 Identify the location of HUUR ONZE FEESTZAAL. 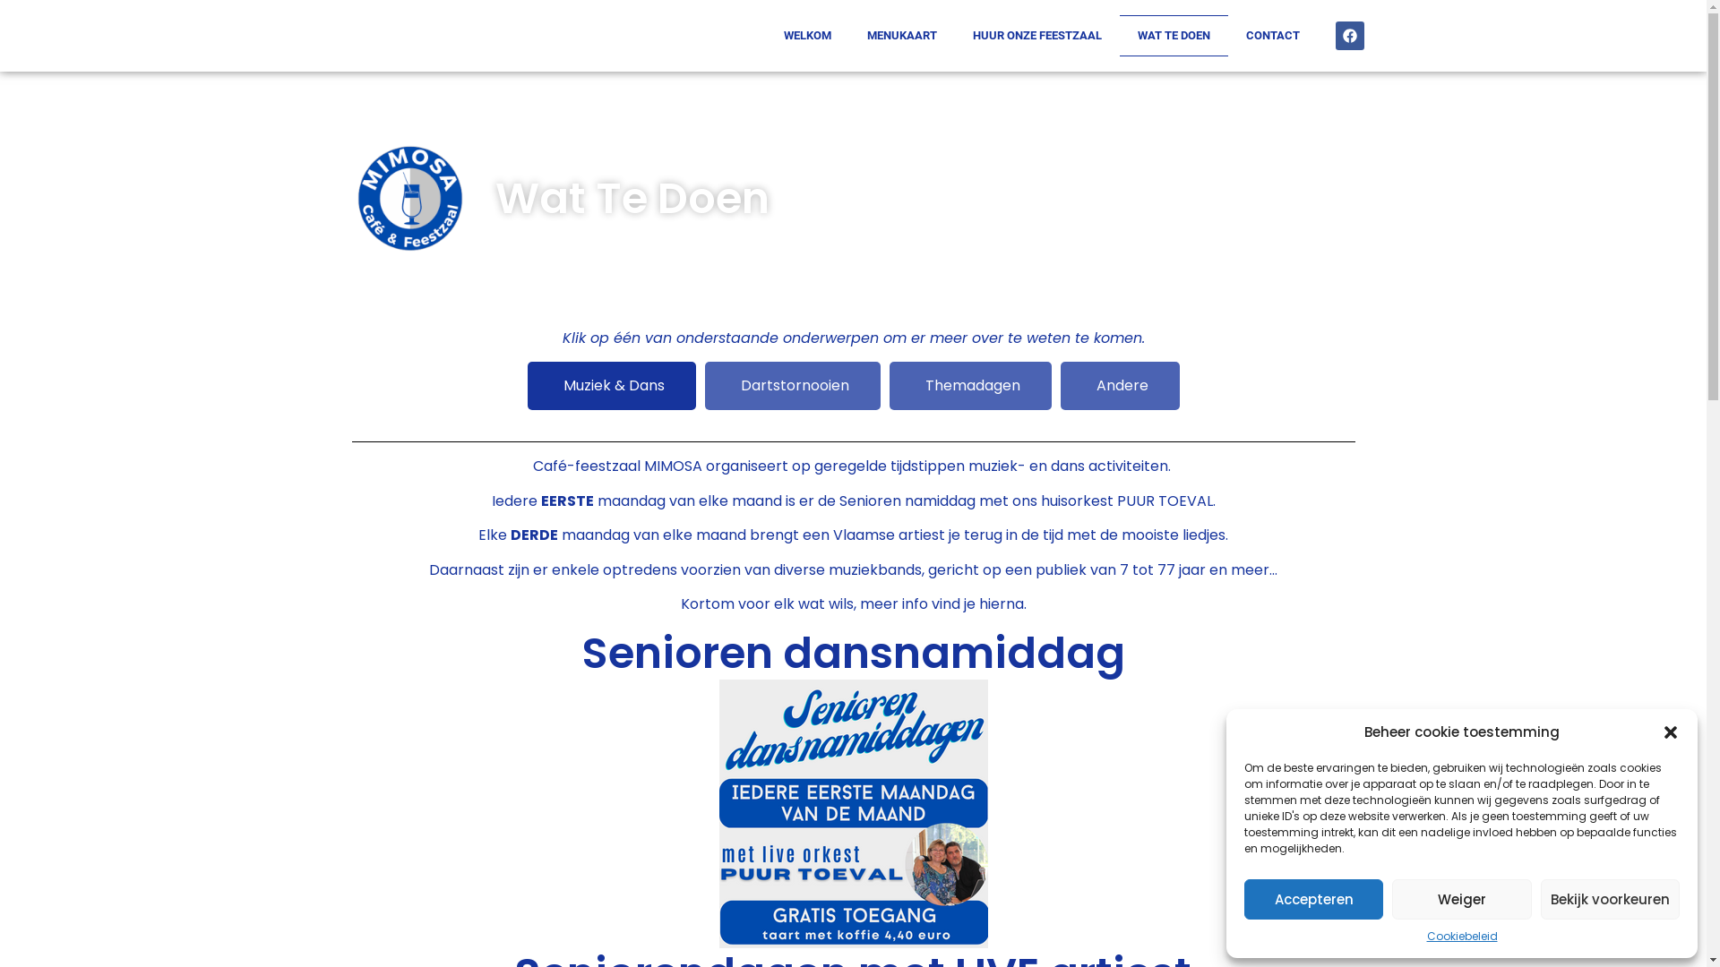
(1037, 36).